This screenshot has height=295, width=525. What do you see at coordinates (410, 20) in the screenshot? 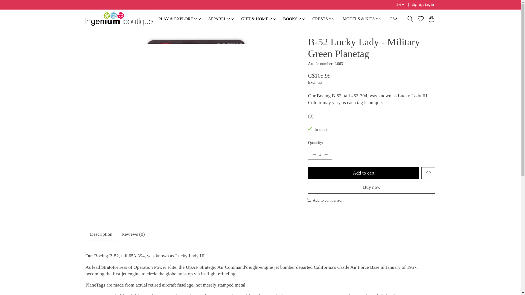
I see `Share on Twitter` at bounding box center [410, 20].